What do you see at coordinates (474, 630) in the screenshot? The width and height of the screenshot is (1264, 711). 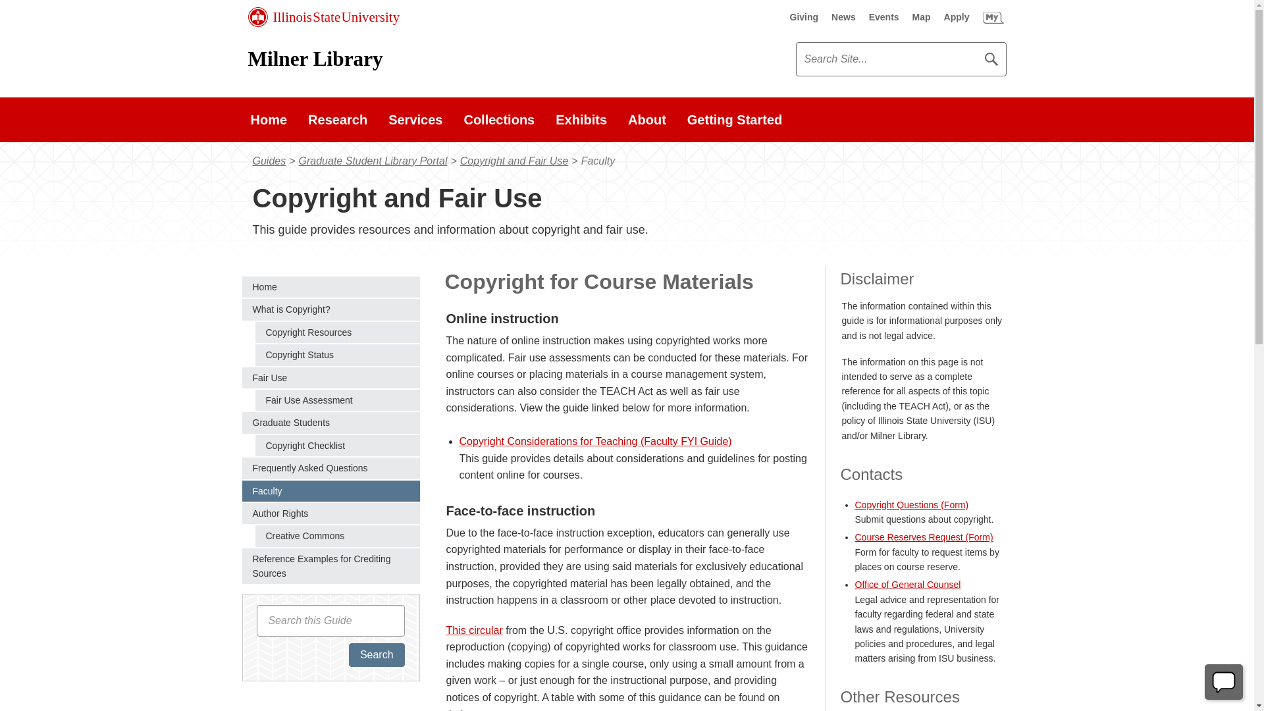 I see `This circular` at bounding box center [474, 630].